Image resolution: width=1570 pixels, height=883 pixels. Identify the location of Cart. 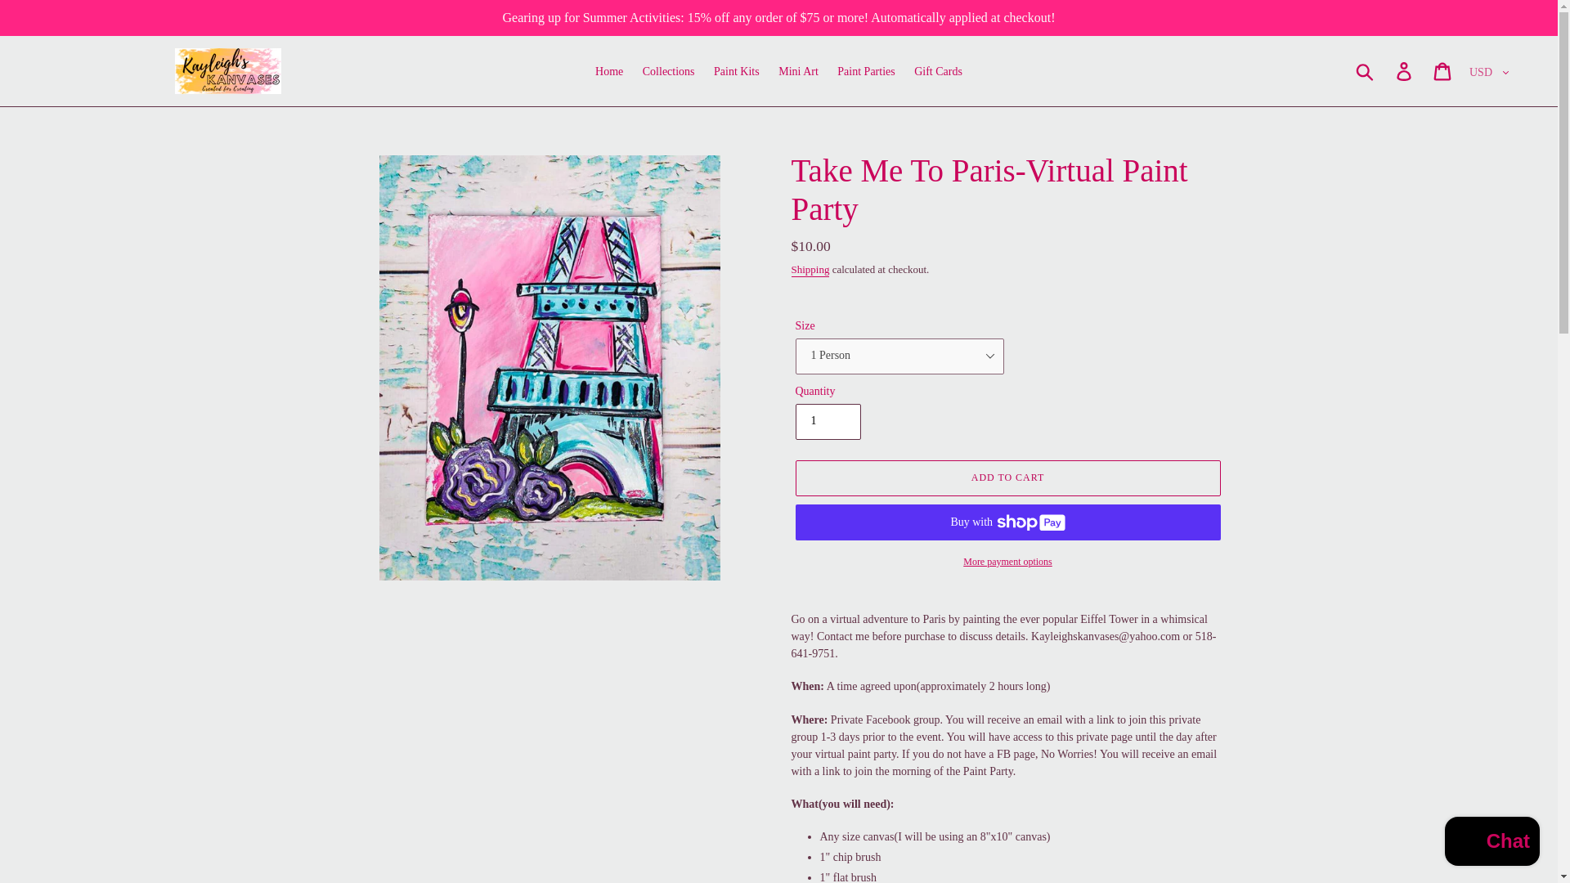
(1443, 70).